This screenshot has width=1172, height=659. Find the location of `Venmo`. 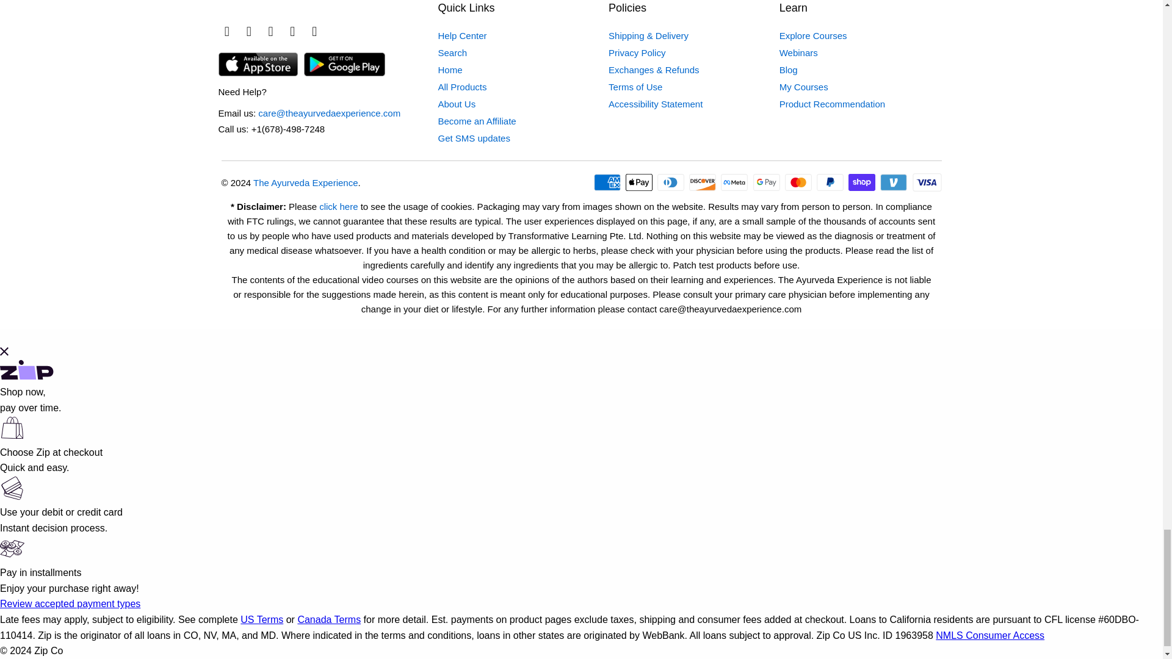

Venmo is located at coordinates (894, 182).